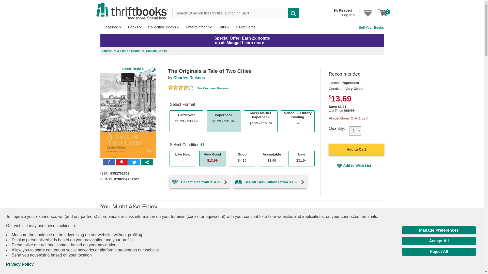 The width and height of the screenshot is (488, 274). I want to click on Privacy Policy, so click(20, 264).